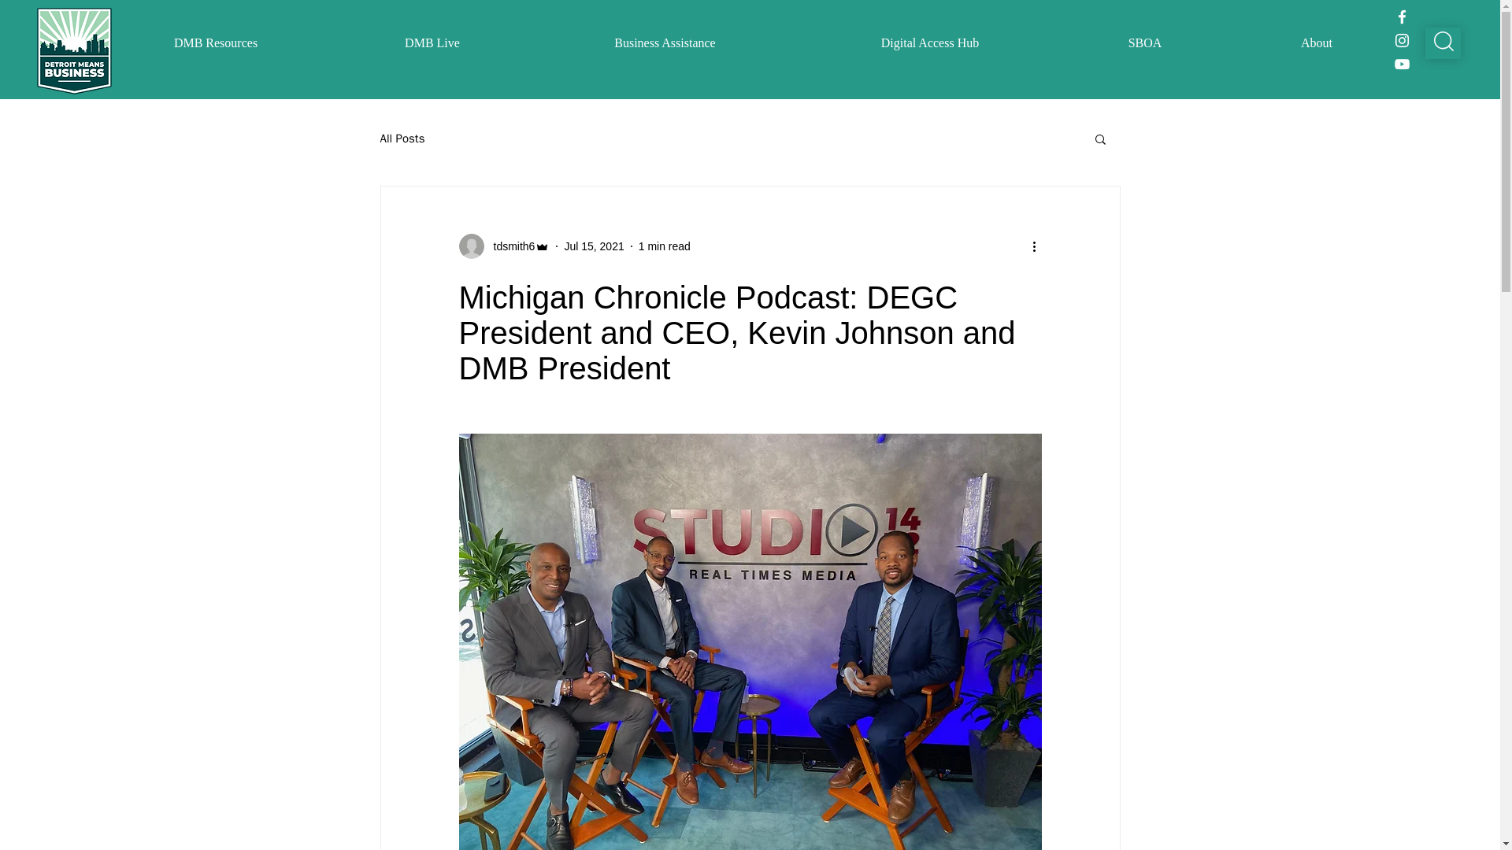 Image resolution: width=1512 pixels, height=850 pixels. What do you see at coordinates (504, 246) in the screenshot?
I see `tdsmith6` at bounding box center [504, 246].